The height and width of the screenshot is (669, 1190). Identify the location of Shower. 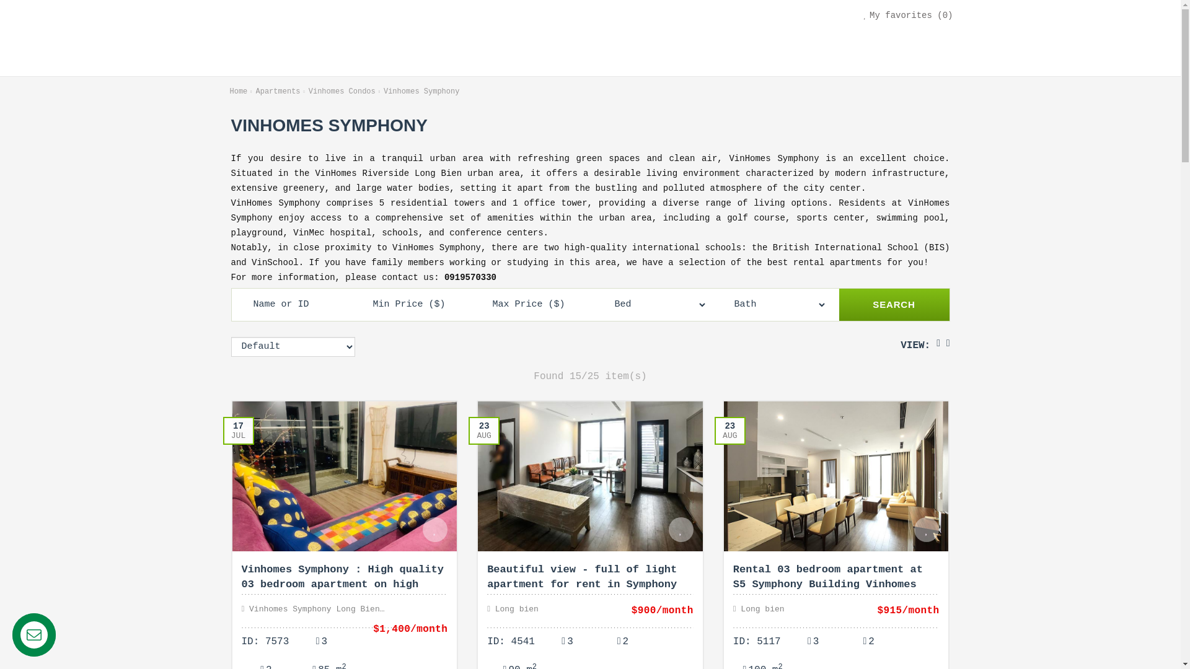
(267, 663).